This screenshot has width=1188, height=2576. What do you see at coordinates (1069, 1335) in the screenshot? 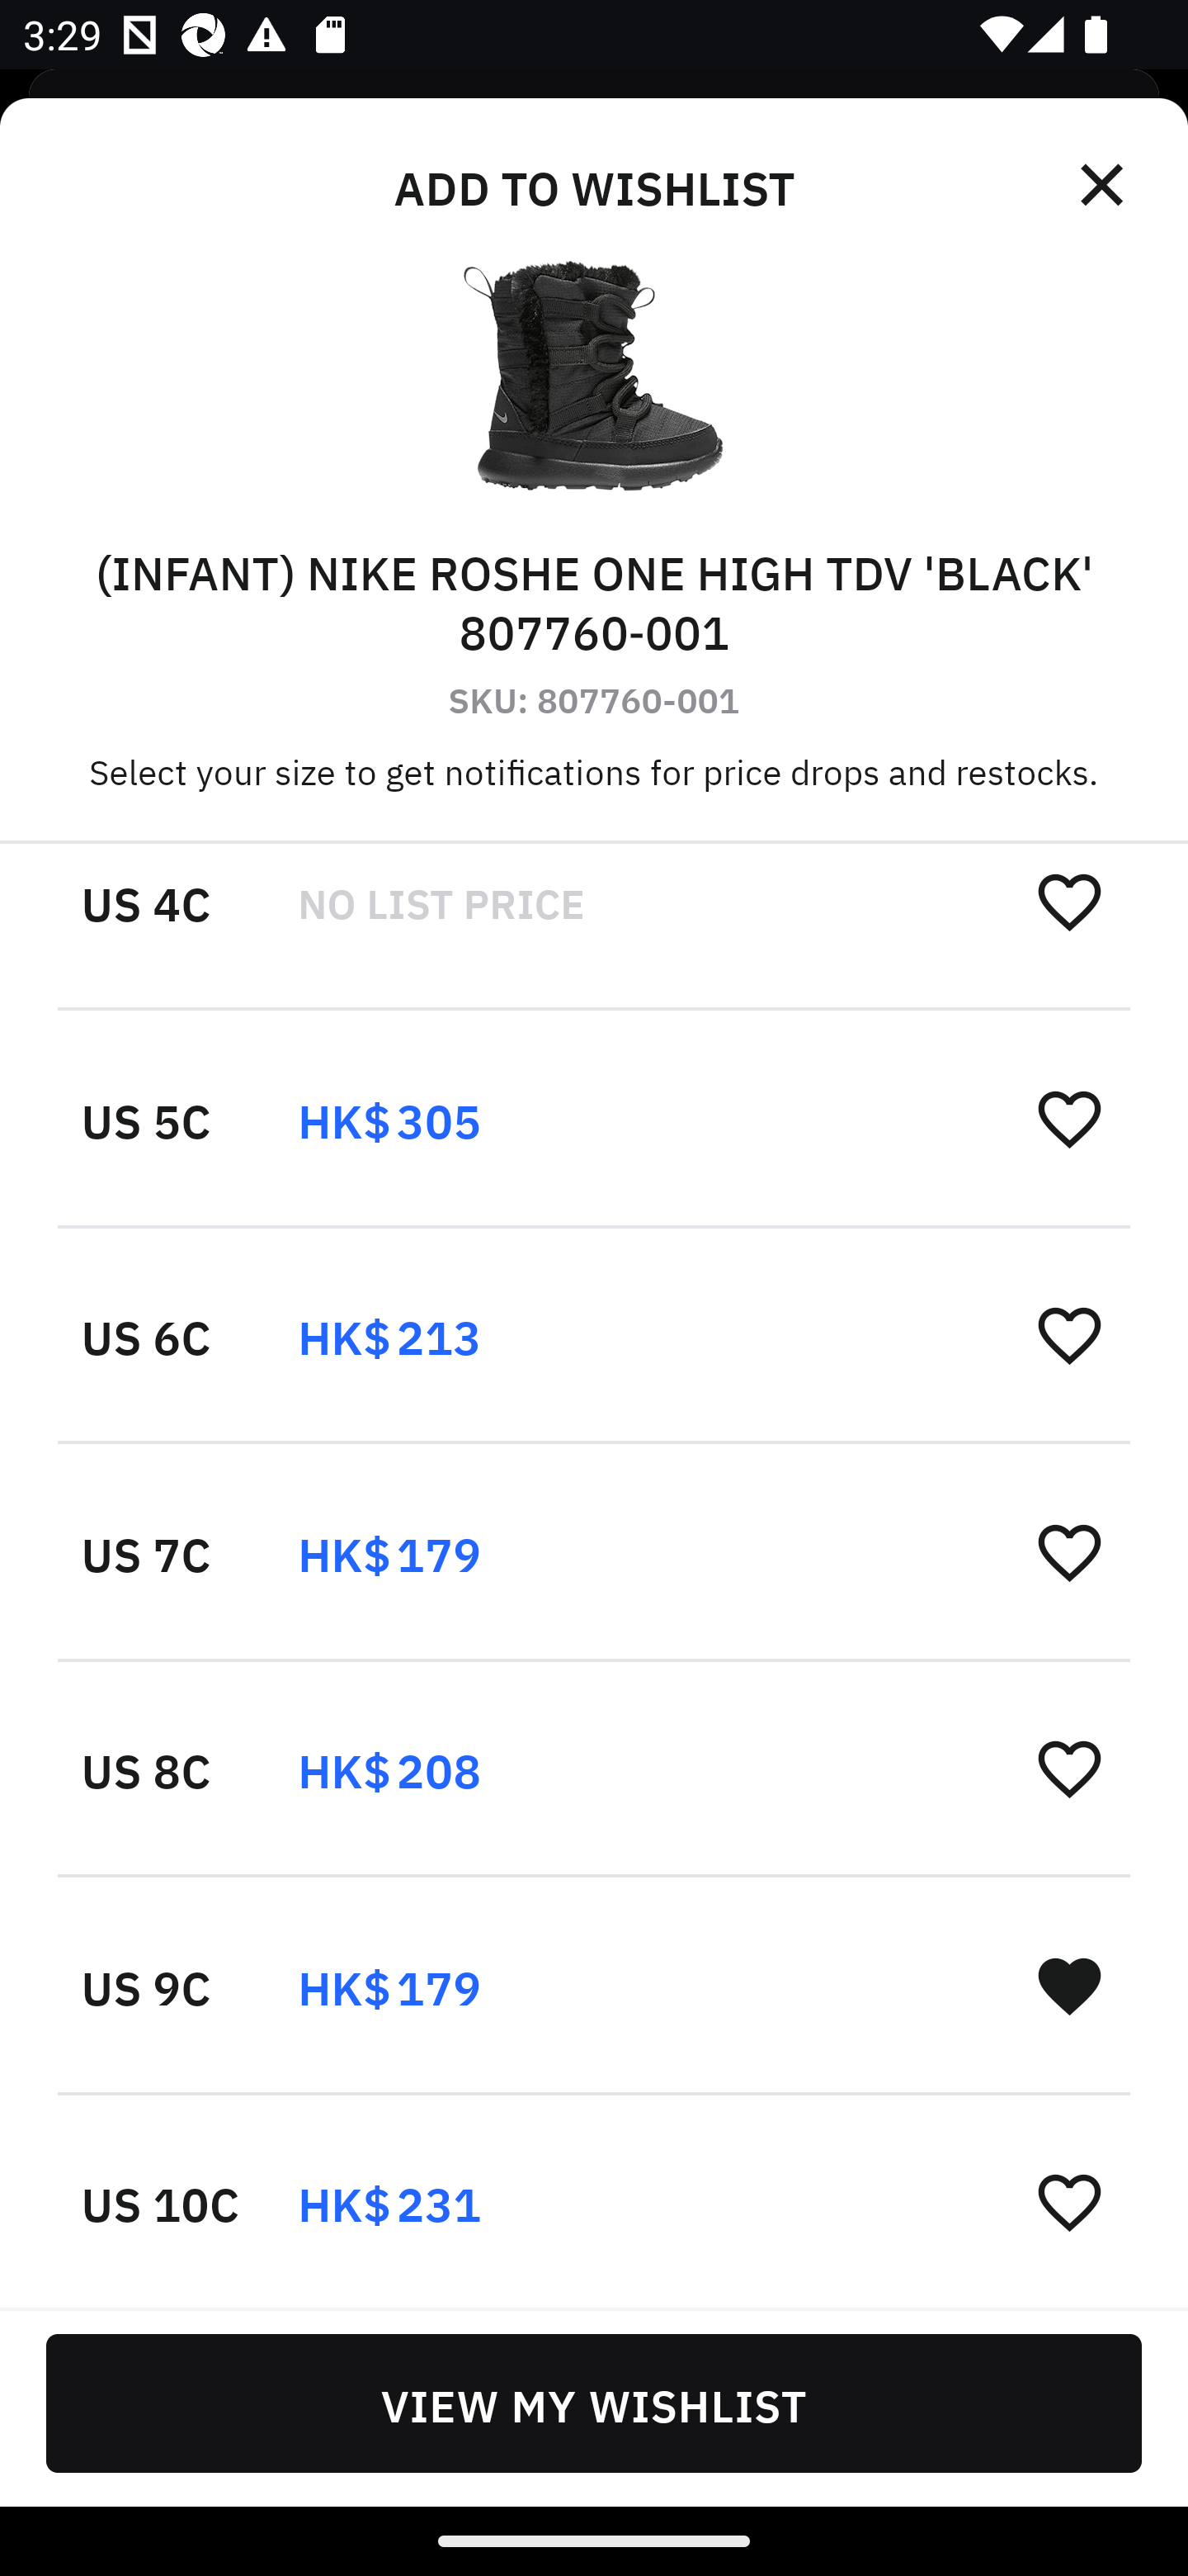
I see `󰋕` at bounding box center [1069, 1335].